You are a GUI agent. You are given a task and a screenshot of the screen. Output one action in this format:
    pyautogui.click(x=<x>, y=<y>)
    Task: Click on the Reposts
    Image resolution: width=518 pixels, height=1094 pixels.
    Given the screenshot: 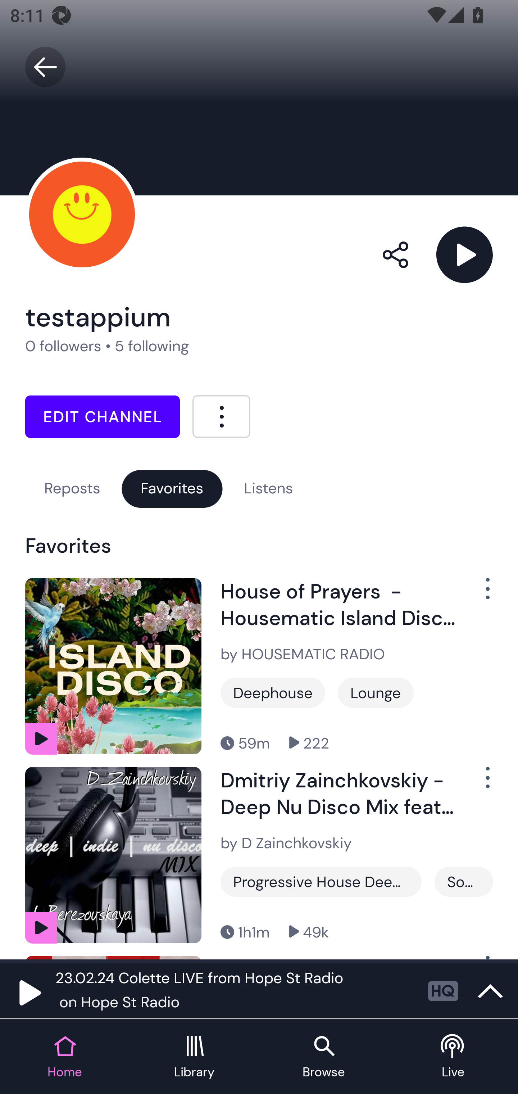 What is the action you would take?
    pyautogui.click(x=72, y=488)
    